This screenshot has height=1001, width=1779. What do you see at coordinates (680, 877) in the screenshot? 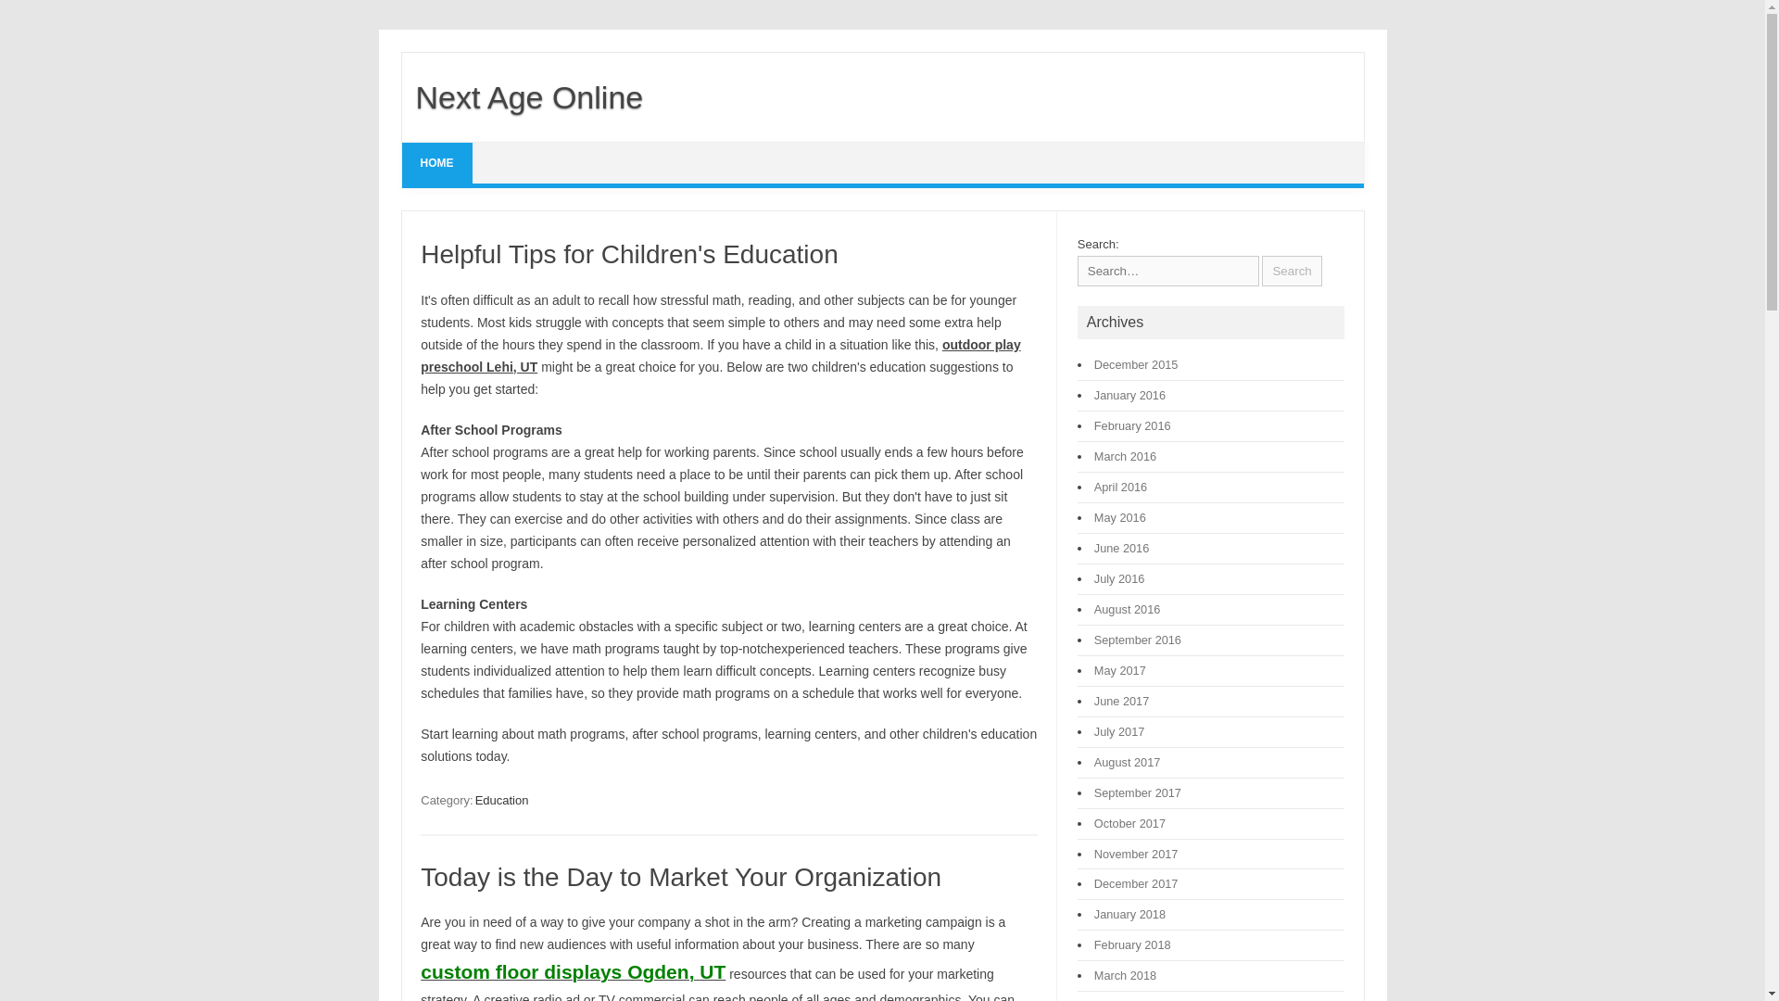
I see `Today is the Day to Market Your Organization` at bounding box center [680, 877].